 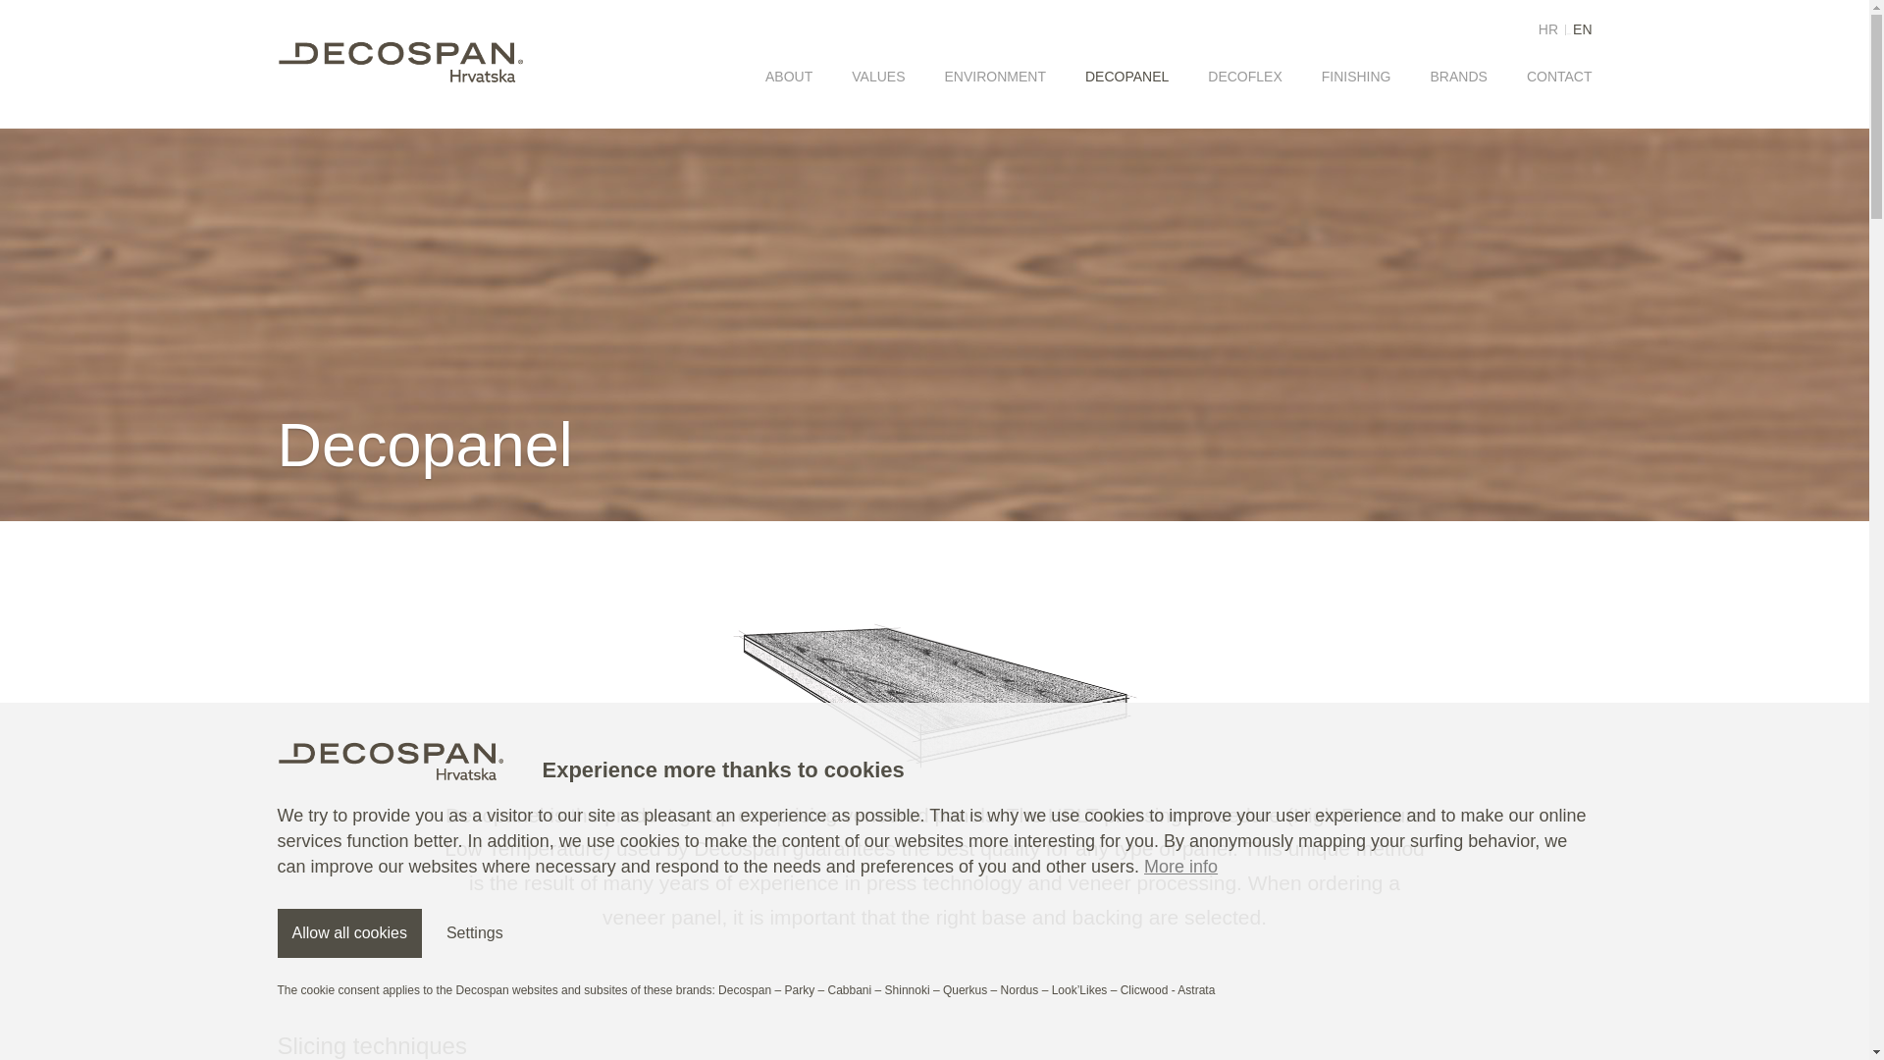 I want to click on HR, so click(x=1548, y=28).